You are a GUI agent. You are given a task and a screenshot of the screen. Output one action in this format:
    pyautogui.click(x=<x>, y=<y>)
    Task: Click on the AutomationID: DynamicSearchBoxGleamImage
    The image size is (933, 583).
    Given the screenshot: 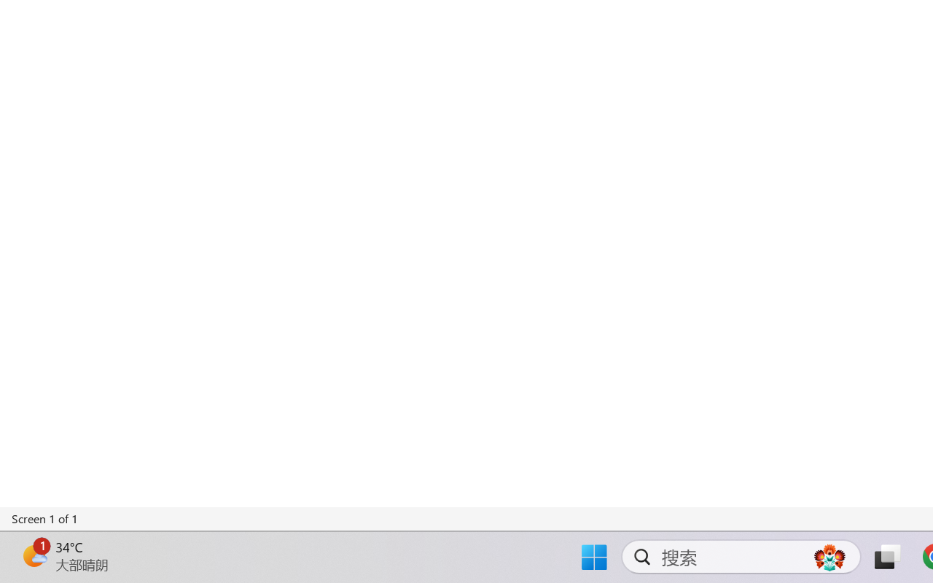 What is the action you would take?
    pyautogui.click(x=829, y=557)
    